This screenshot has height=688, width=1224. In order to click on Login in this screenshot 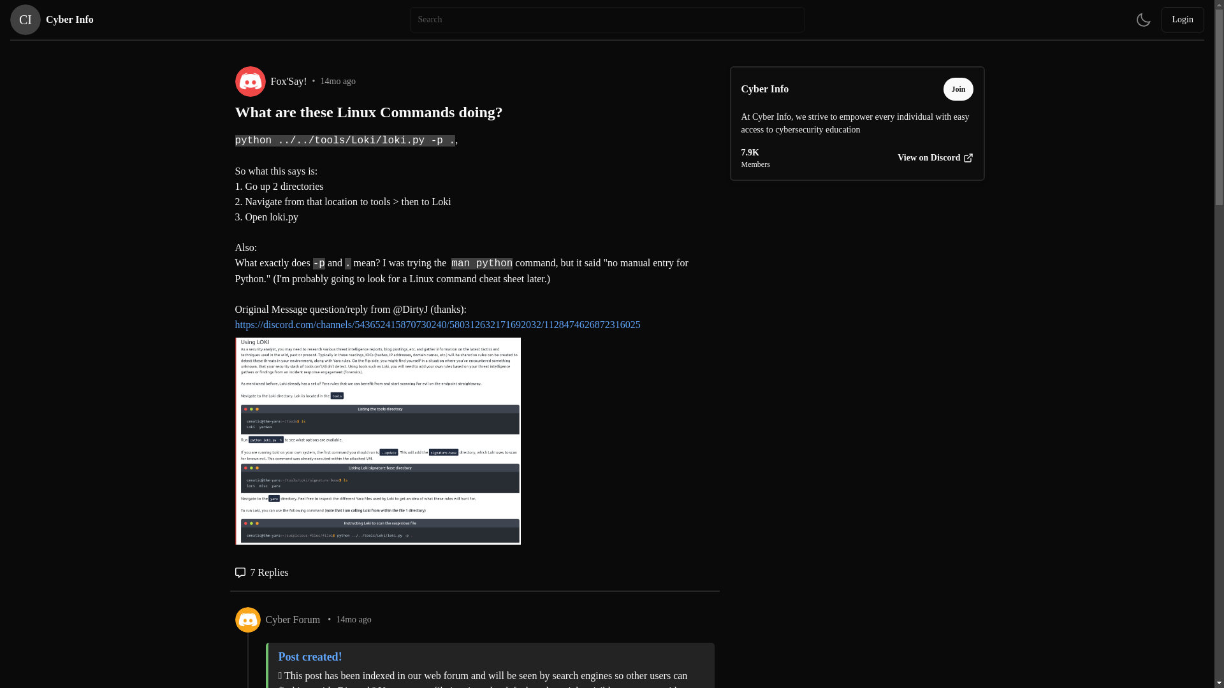, I will do `click(1183, 19)`.